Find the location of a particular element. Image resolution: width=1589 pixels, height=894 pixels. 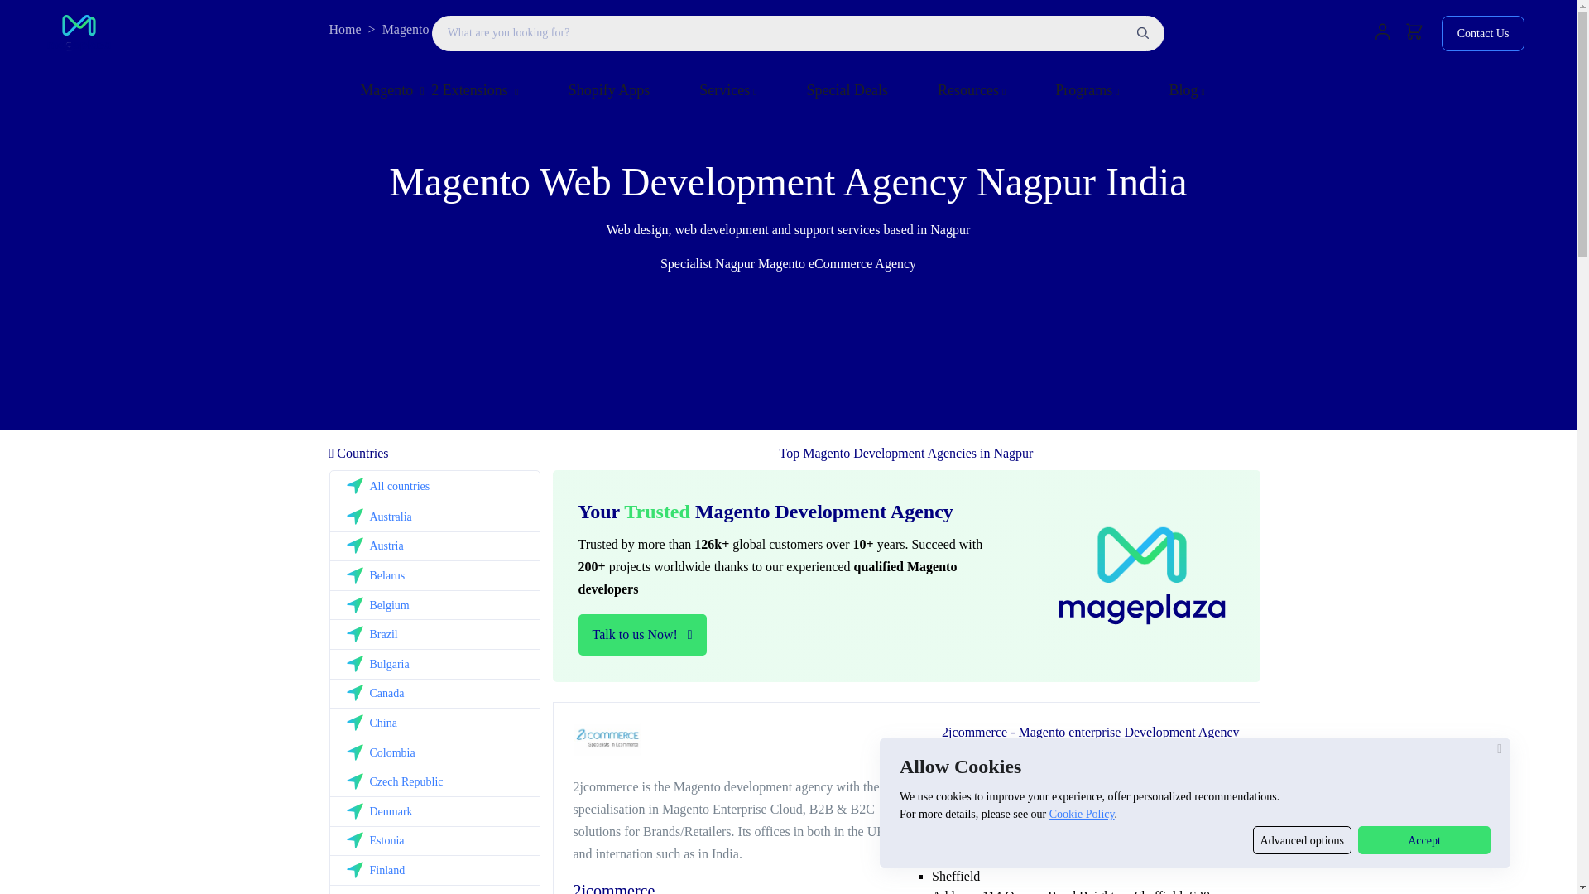

Accept is located at coordinates (1423, 839).